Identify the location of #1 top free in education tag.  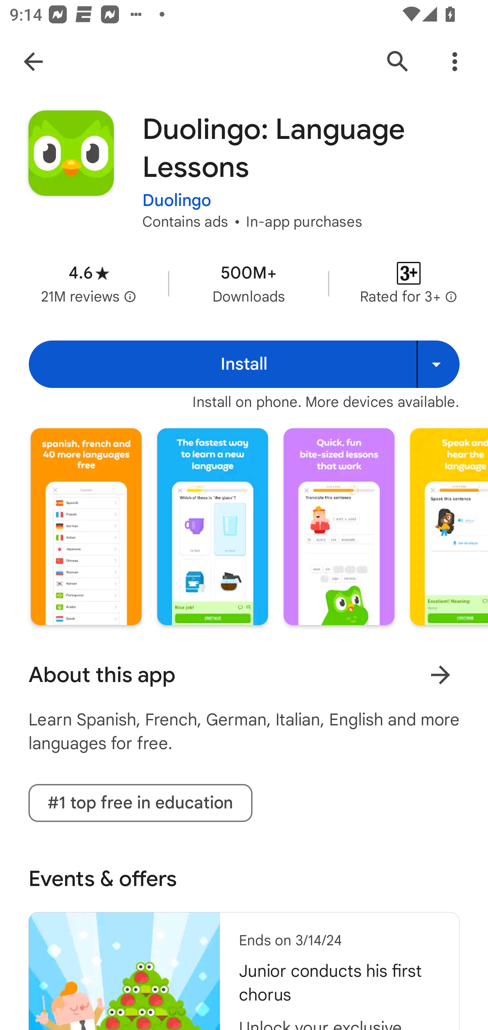
(140, 803).